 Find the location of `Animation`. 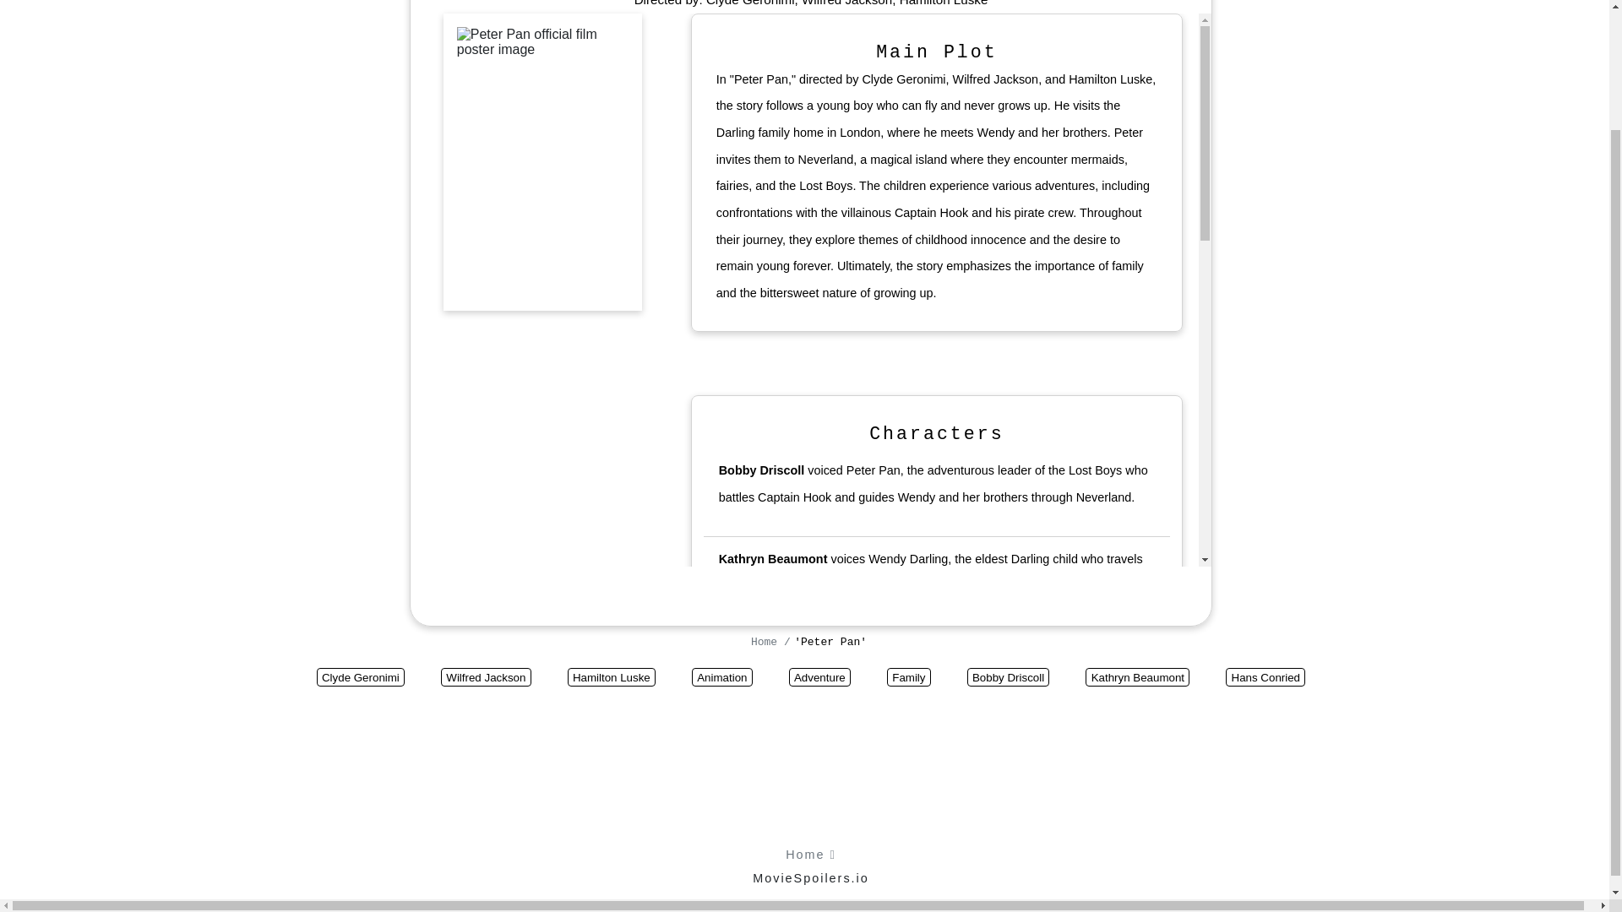

Animation is located at coordinates (721, 677).